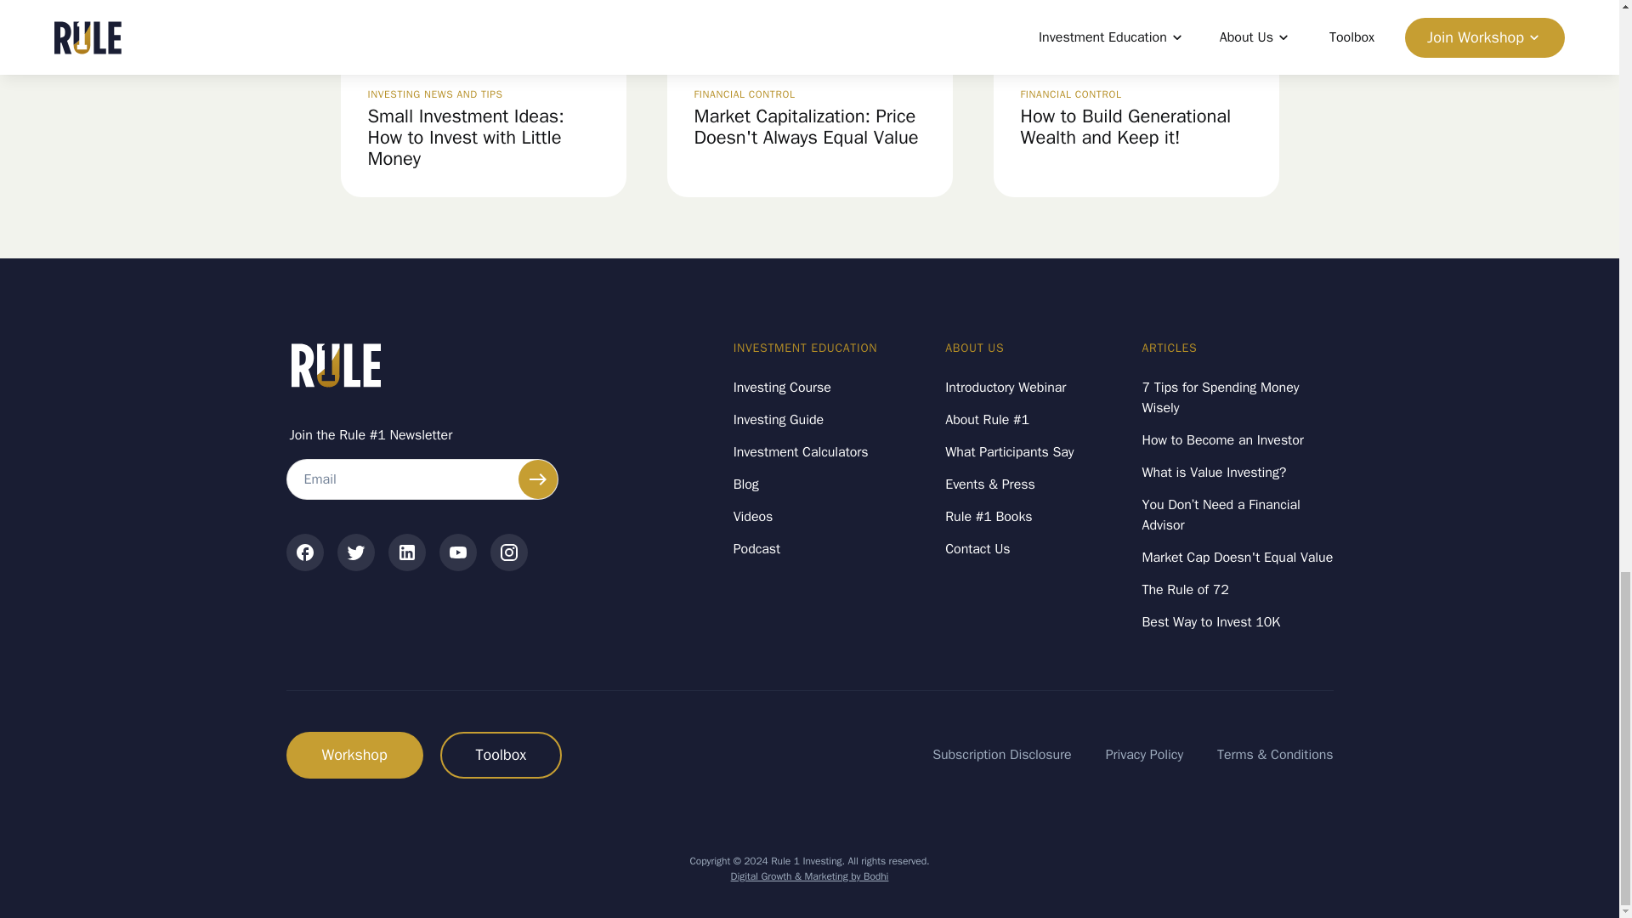 This screenshot has width=1632, height=918. Describe the element at coordinates (745, 484) in the screenshot. I see `Blog` at that location.